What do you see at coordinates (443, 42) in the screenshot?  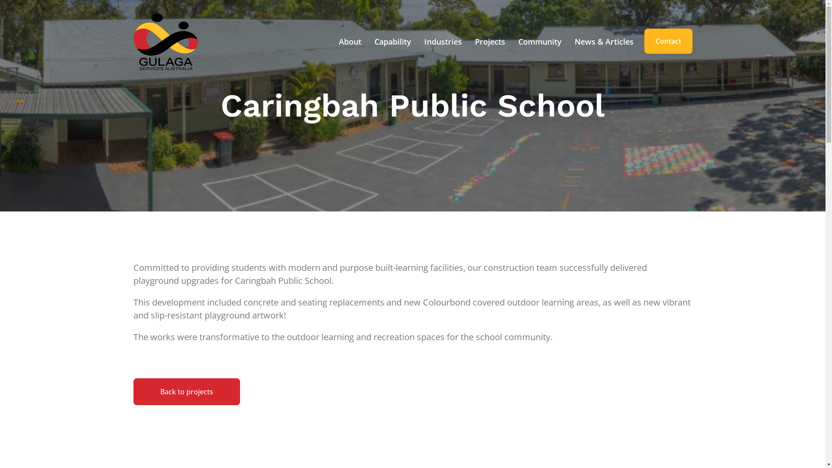 I see `Industries` at bounding box center [443, 42].